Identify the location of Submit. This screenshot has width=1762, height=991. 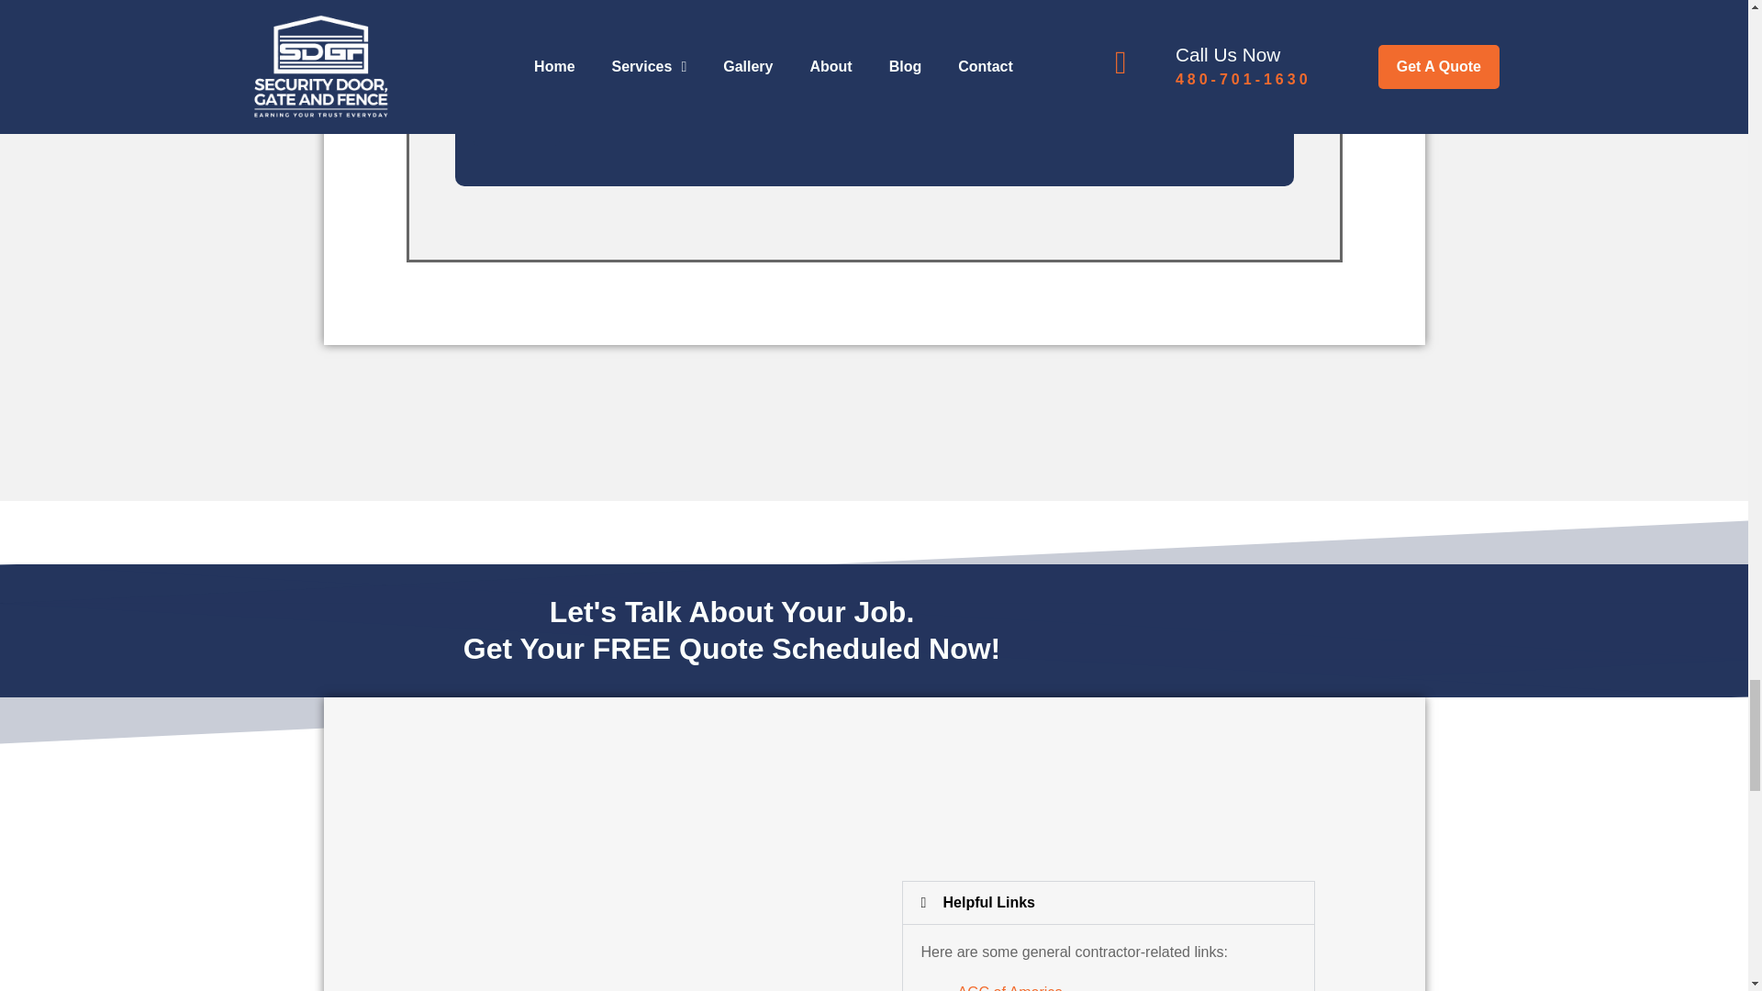
(517, 123).